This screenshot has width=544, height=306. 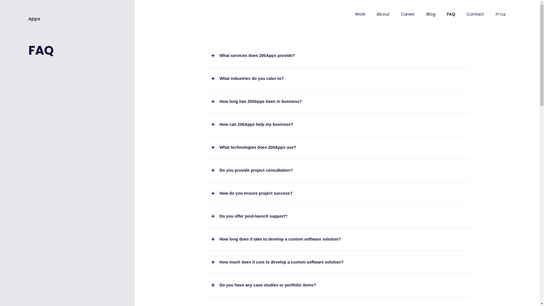 I want to click on FAQ, so click(x=451, y=14).